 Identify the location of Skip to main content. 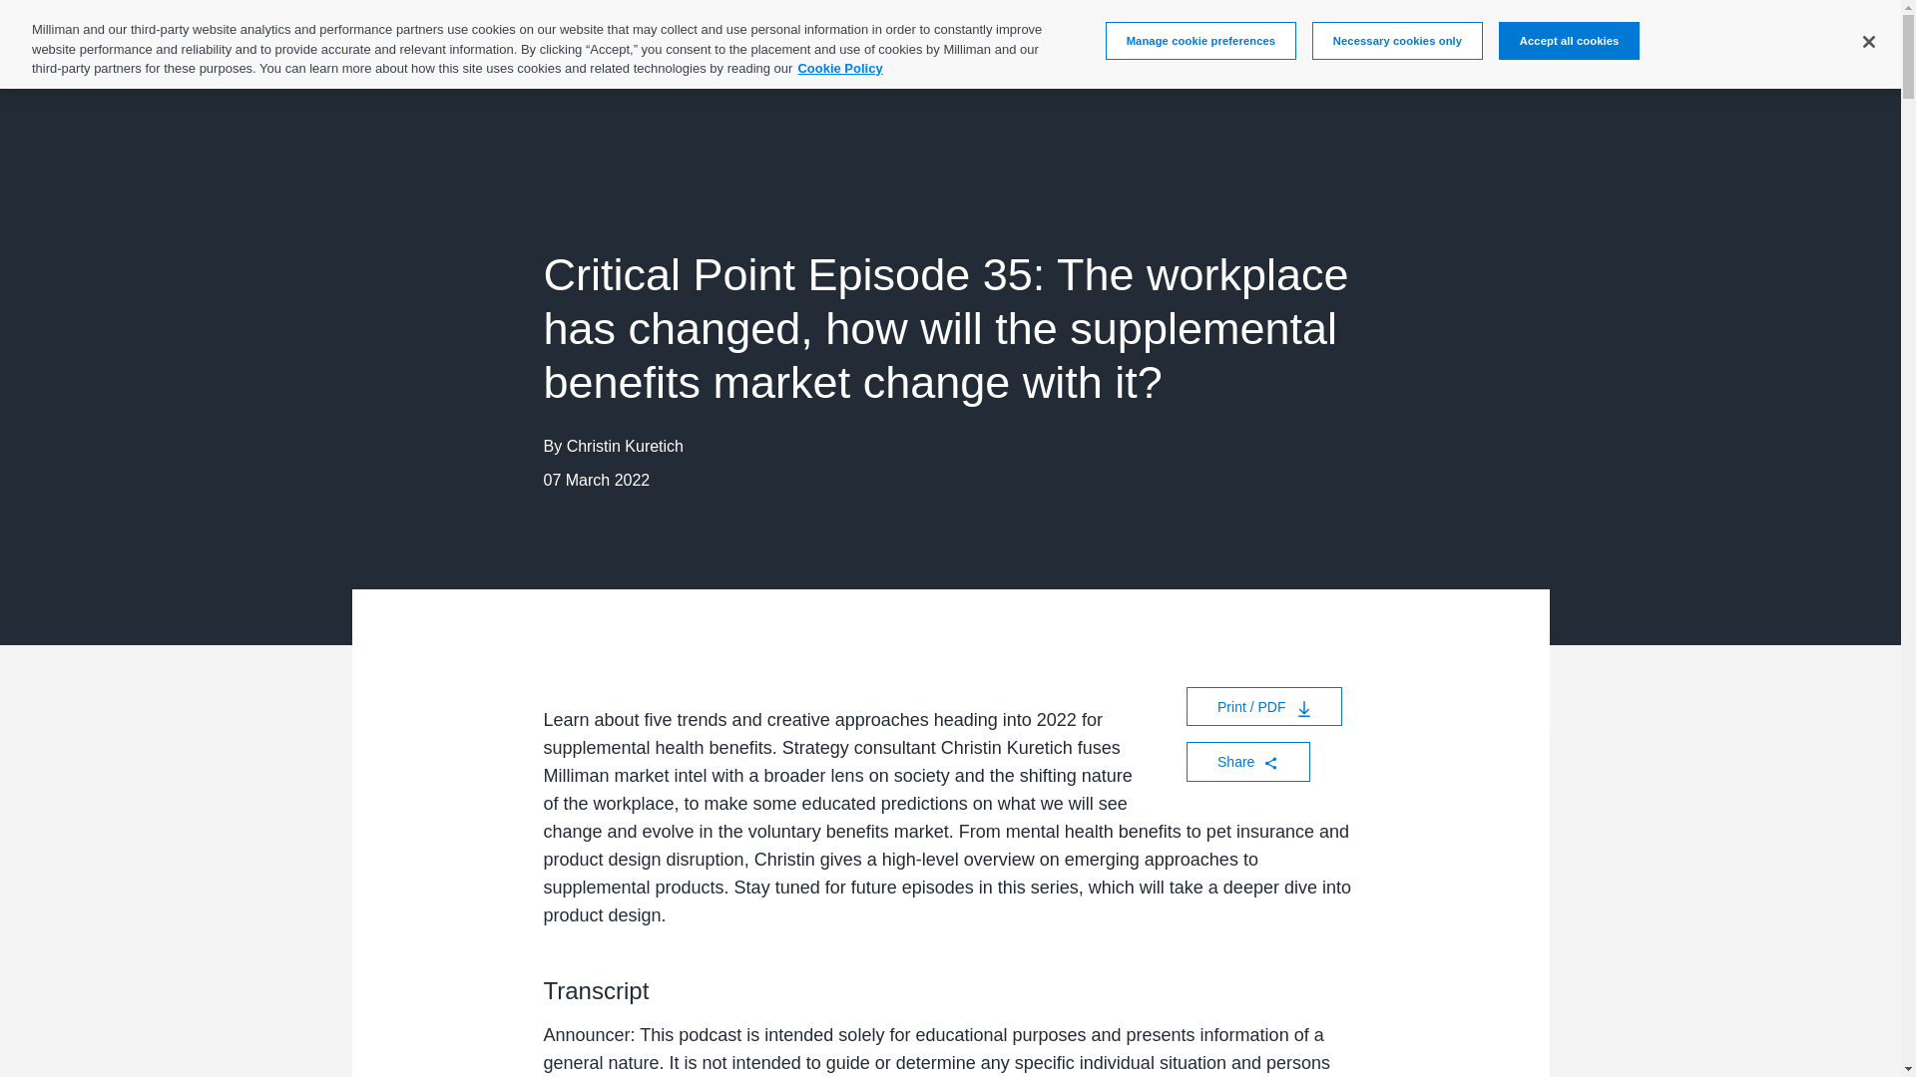
(58, 48).